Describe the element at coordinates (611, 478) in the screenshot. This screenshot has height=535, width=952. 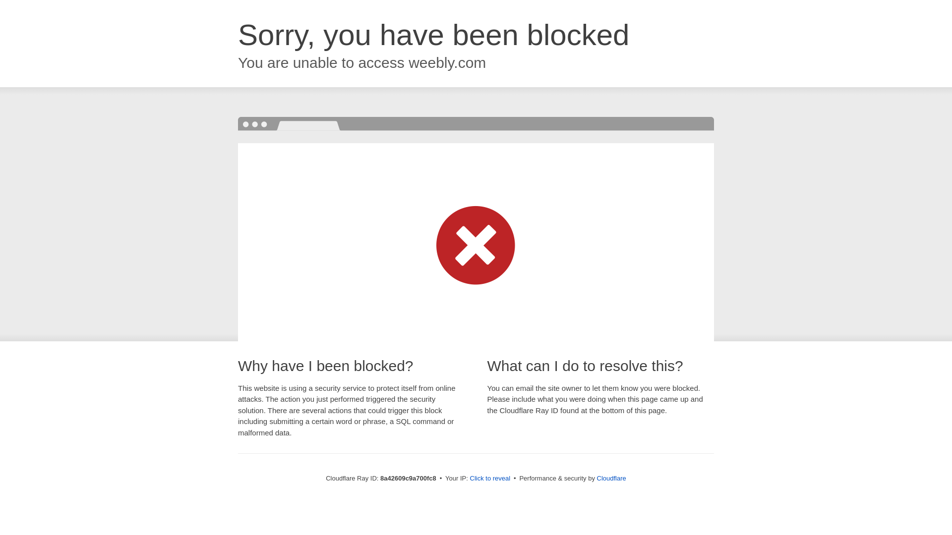
I see `Cloudflare` at that location.